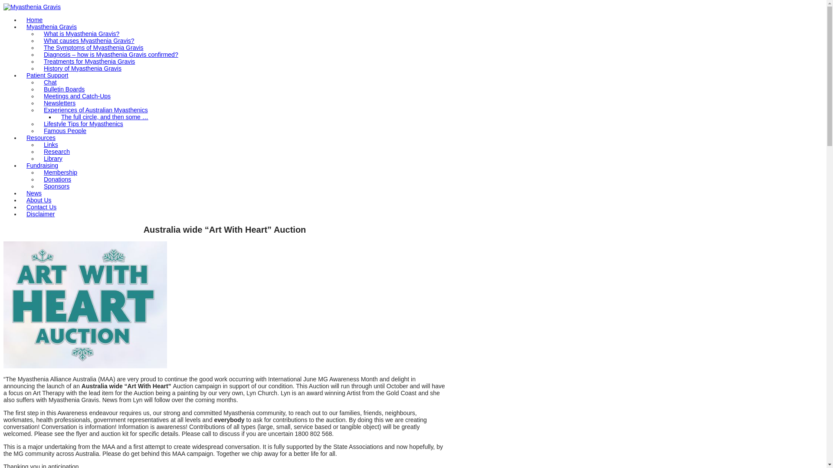  I want to click on Lifestyle Tips for Myasthenics, so click(83, 124).